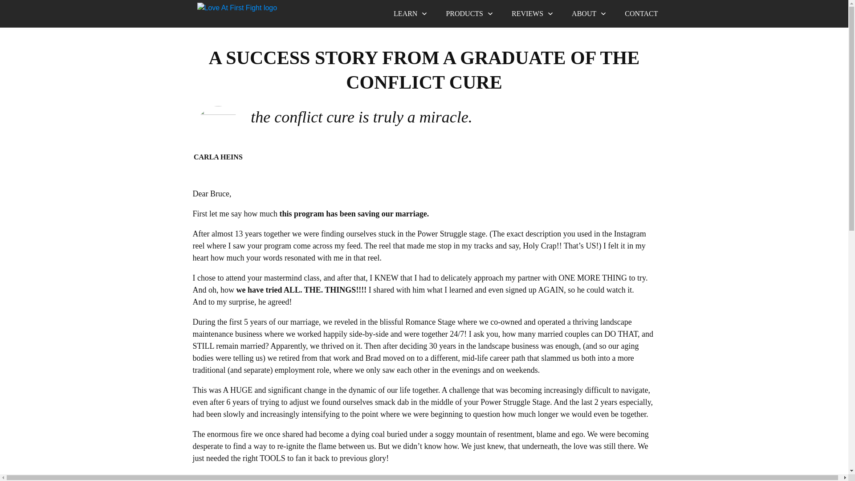 This screenshot has height=481, width=855. Describe the element at coordinates (641, 14) in the screenshot. I see `Get in touch.` at that location.